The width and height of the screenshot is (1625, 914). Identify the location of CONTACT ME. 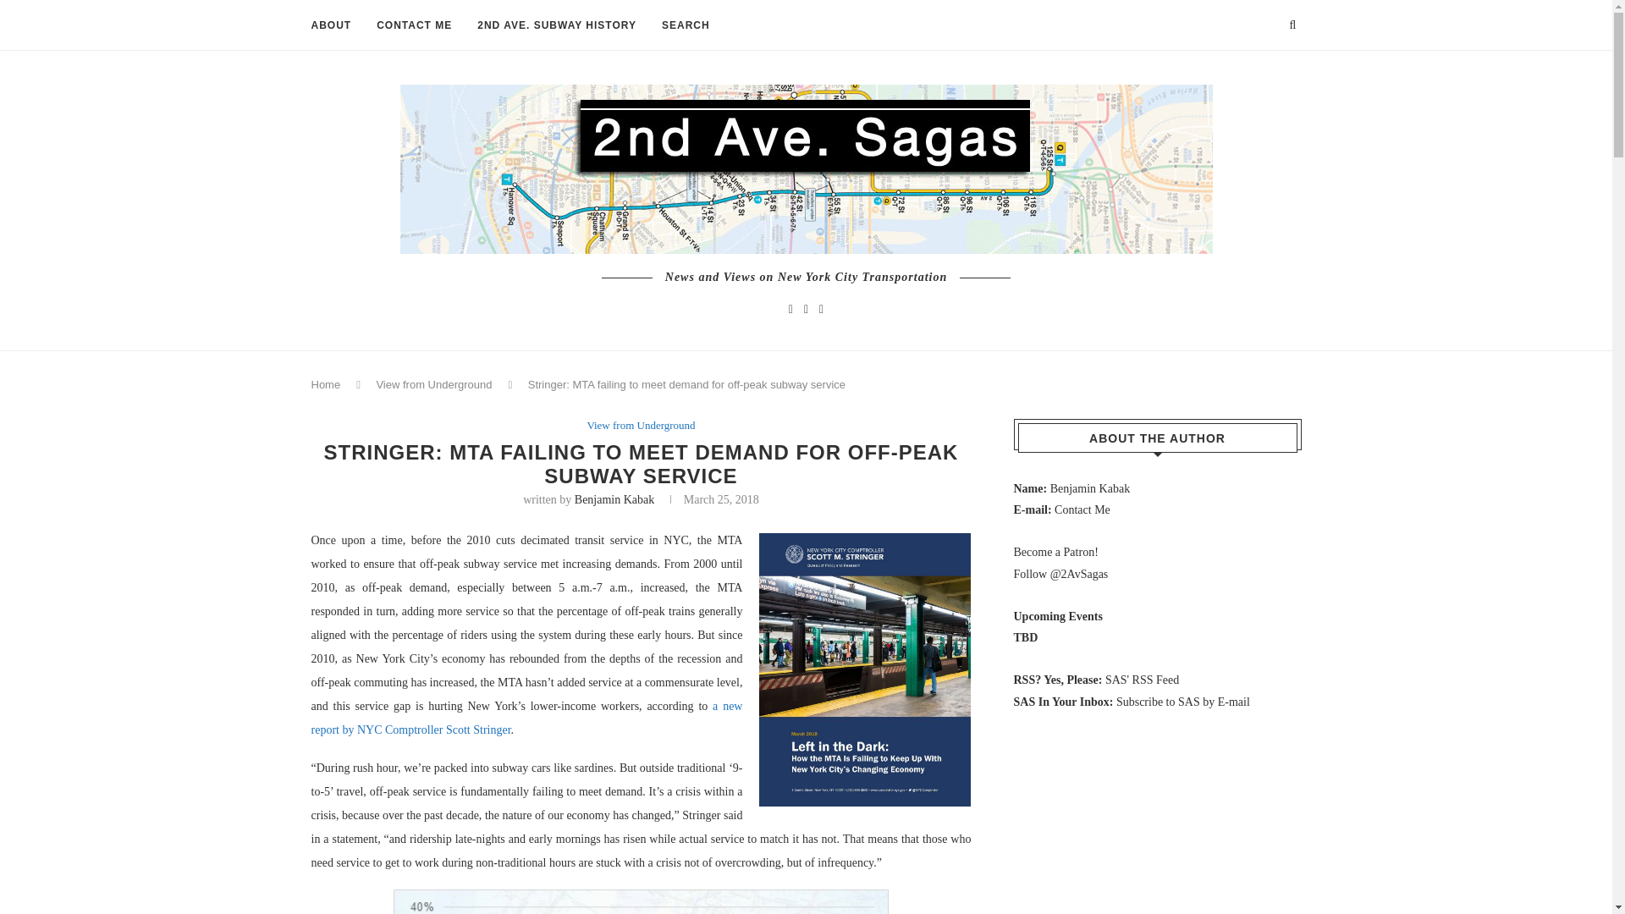
(414, 25).